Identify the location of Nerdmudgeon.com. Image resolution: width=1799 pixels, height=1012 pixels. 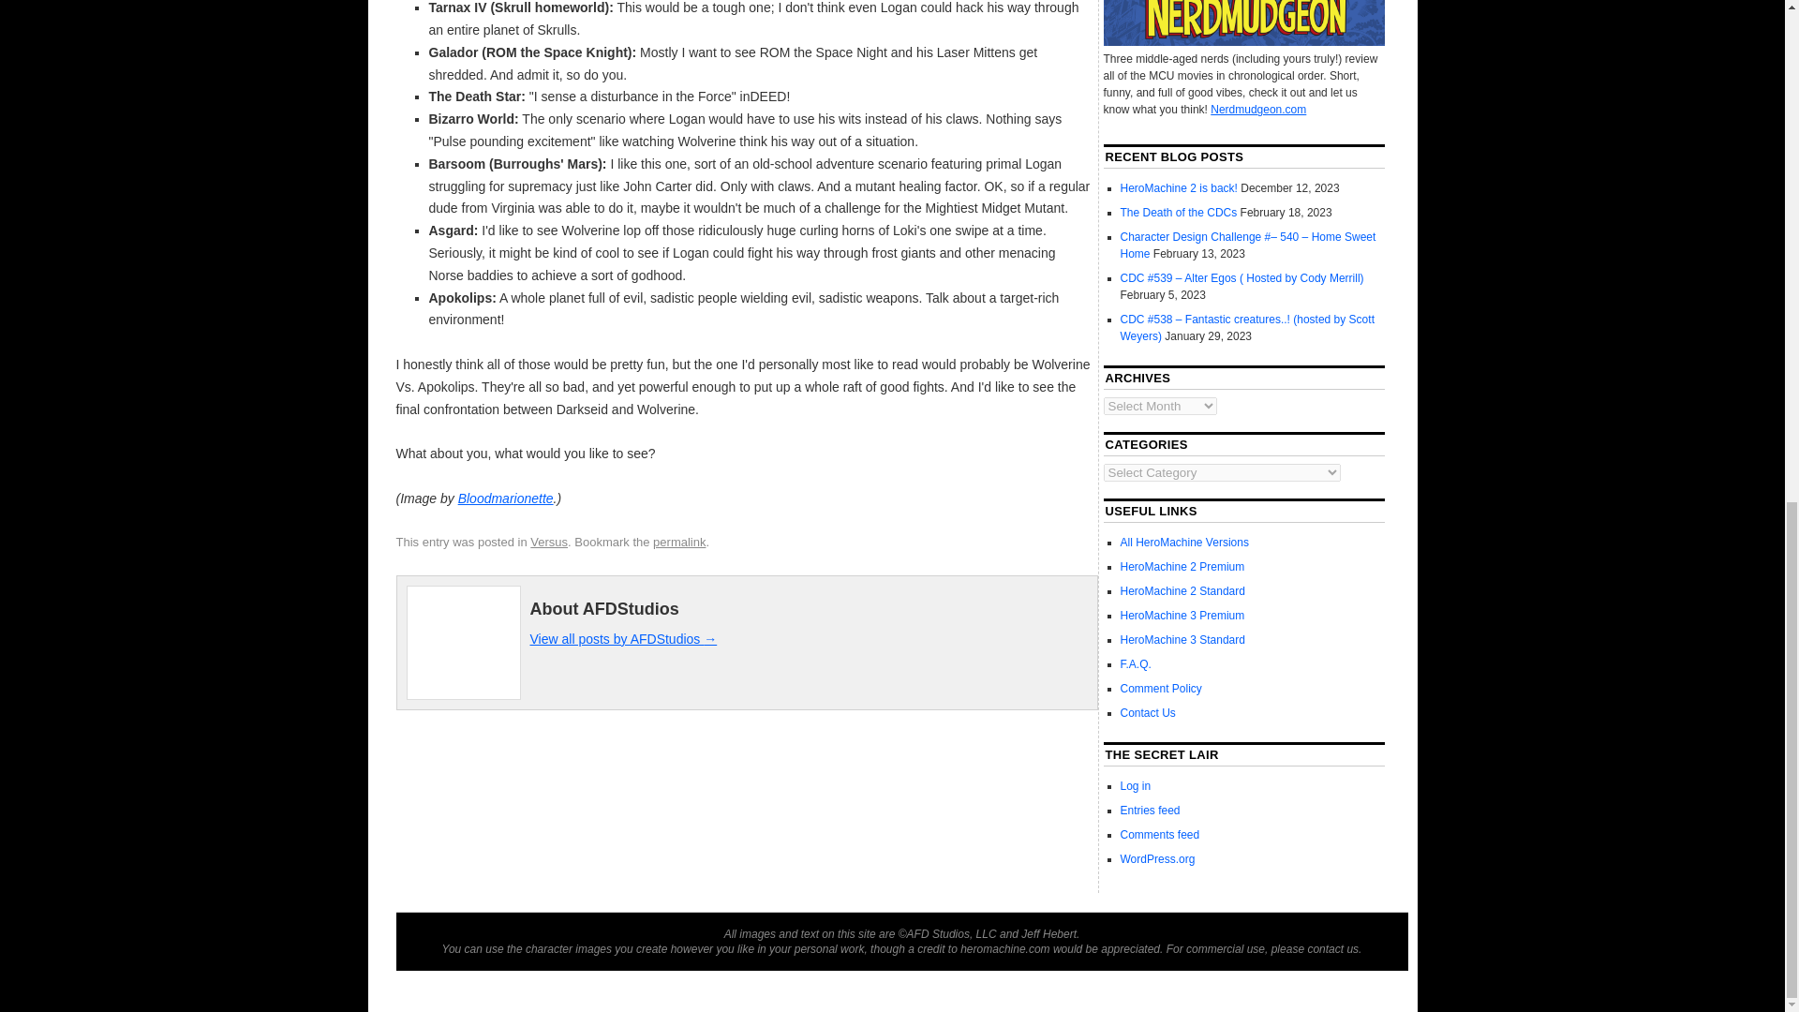
(1257, 110).